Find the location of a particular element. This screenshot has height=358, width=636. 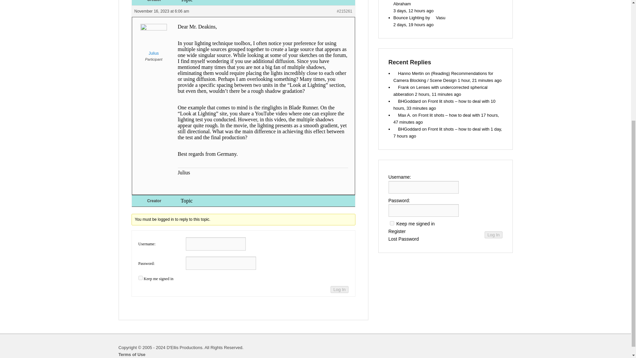

View Vasu's profile is located at coordinates (438, 18).